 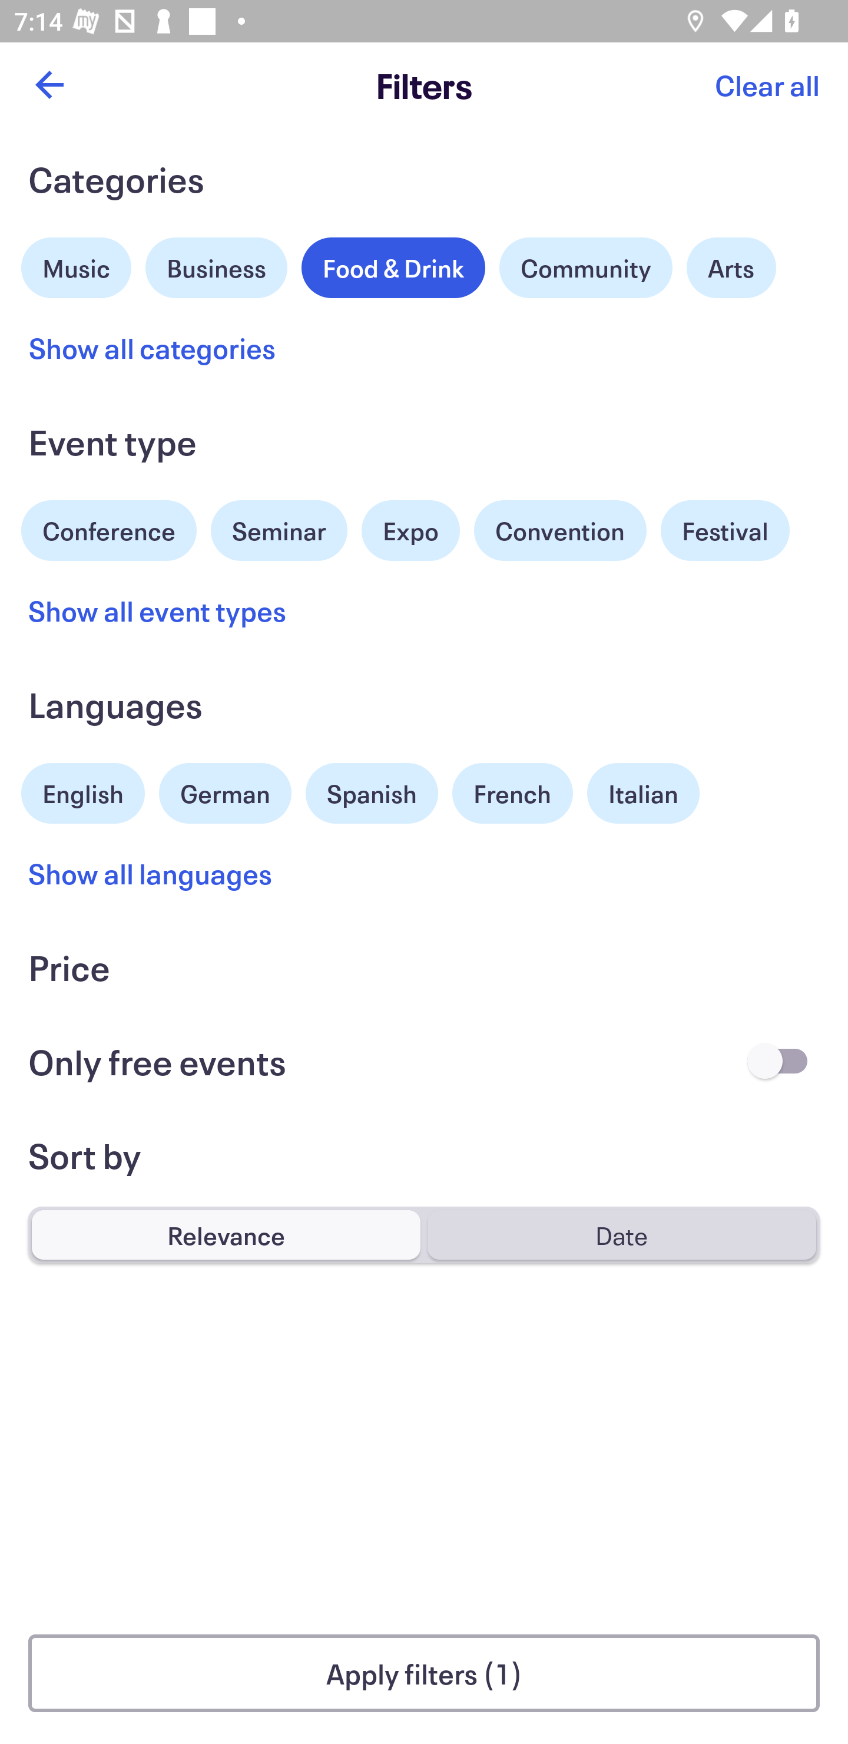 What do you see at coordinates (226, 1234) in the screenshot?
I see `Relevance` at bounding box center [226, 1234].